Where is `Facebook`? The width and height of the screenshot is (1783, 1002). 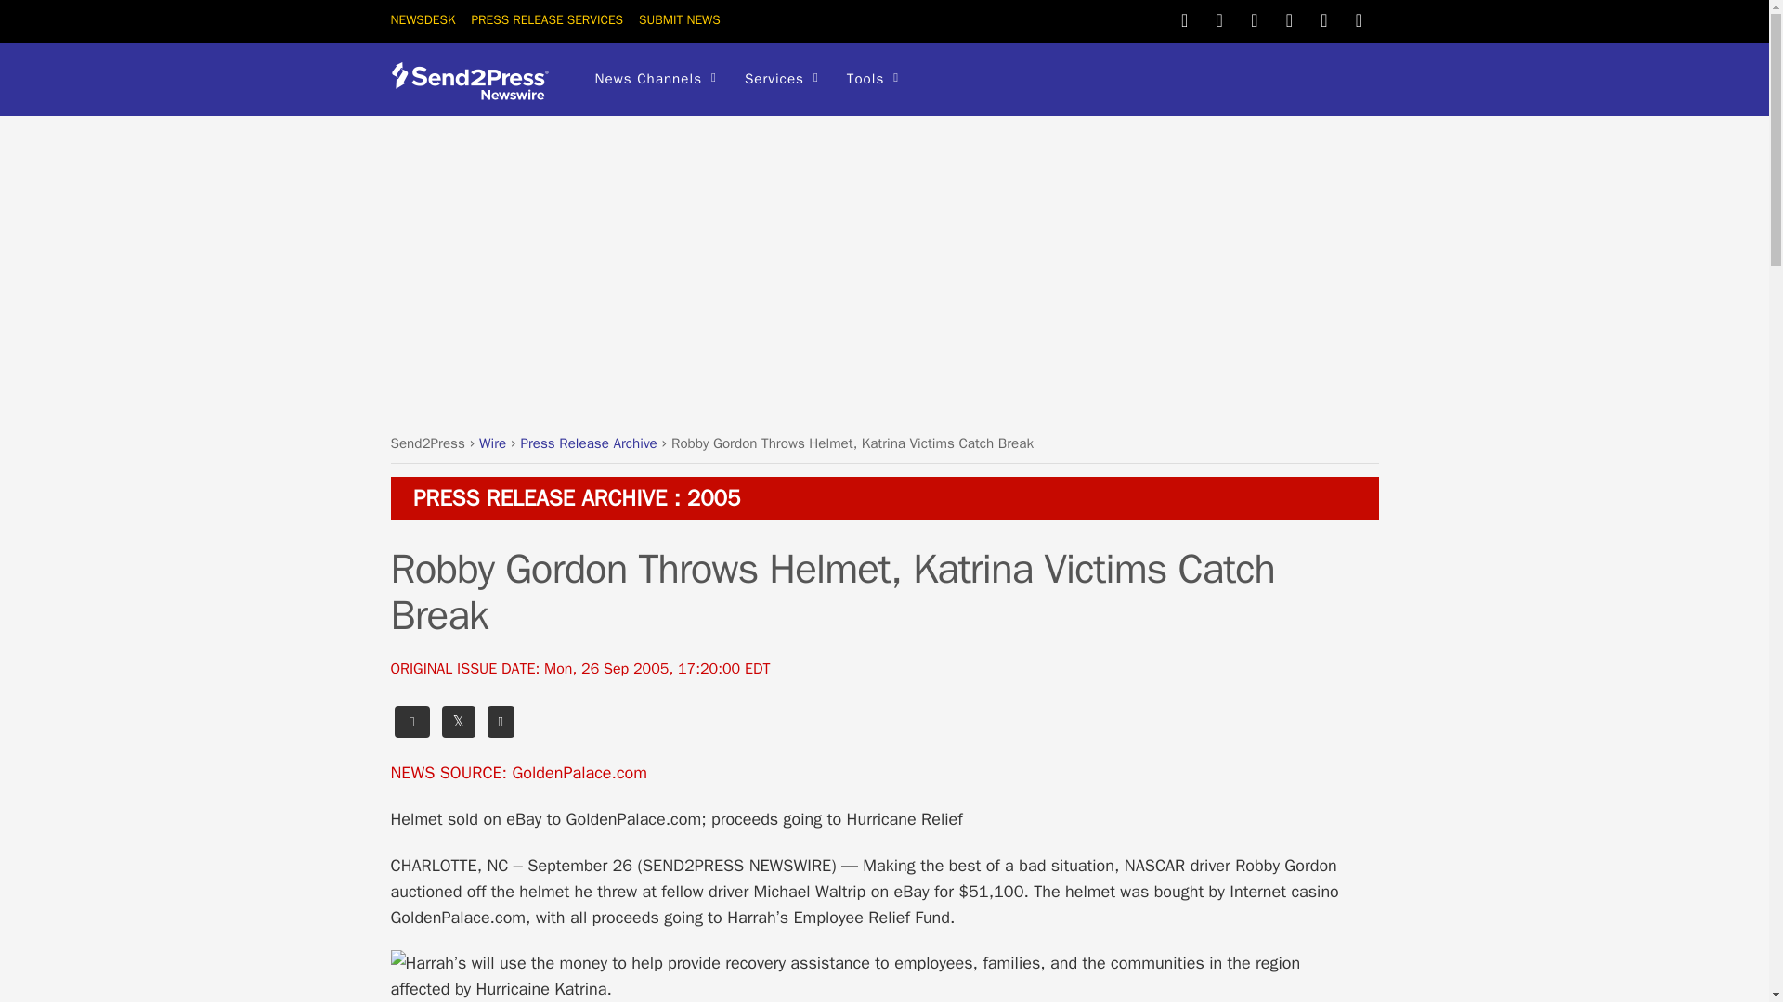
Facebook is located at coordinates (1218, 19).